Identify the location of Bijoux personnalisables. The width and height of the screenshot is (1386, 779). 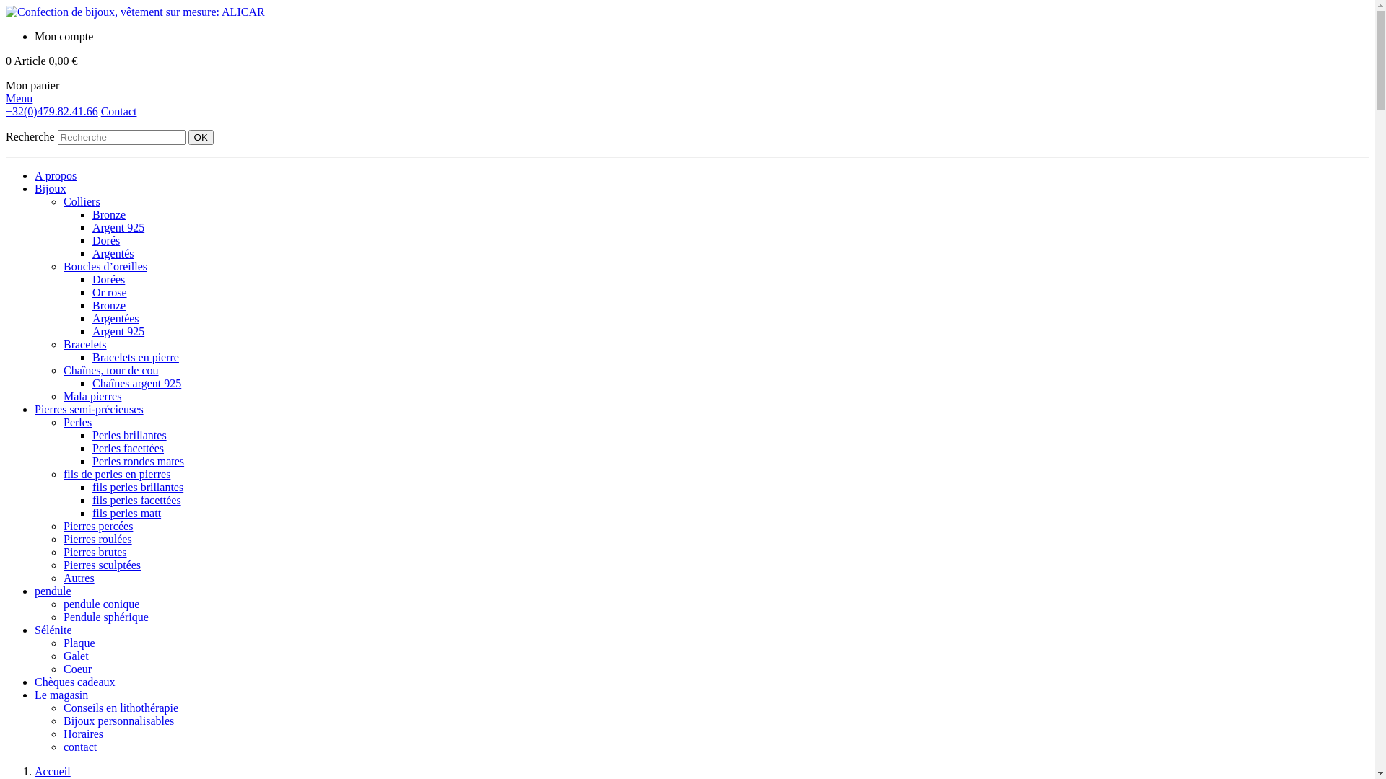
(118, 721).